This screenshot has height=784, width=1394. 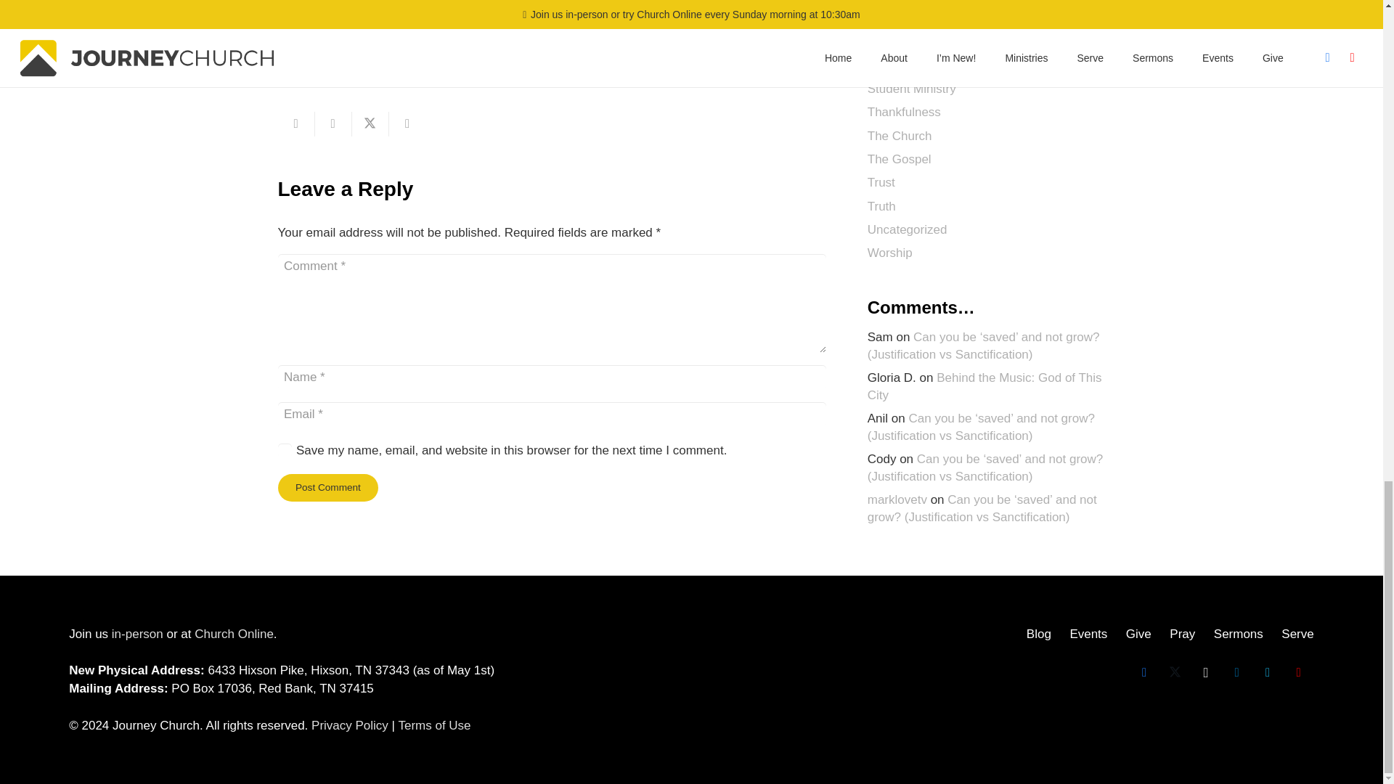 What do you see at coordinates (1175, 674) in the screenshot?
I see `Twitter` at bounding box center [1175, 674].